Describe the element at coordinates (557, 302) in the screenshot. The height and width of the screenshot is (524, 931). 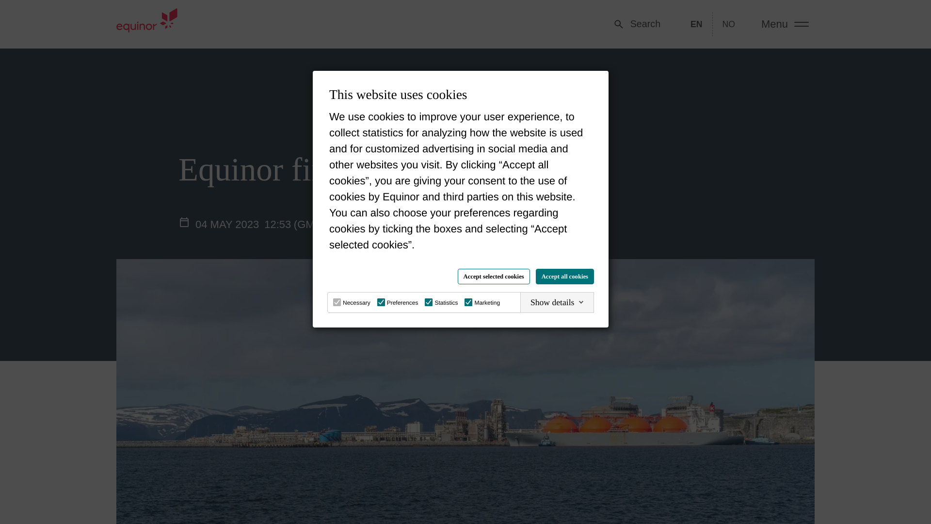
I see `Show details` at that location.